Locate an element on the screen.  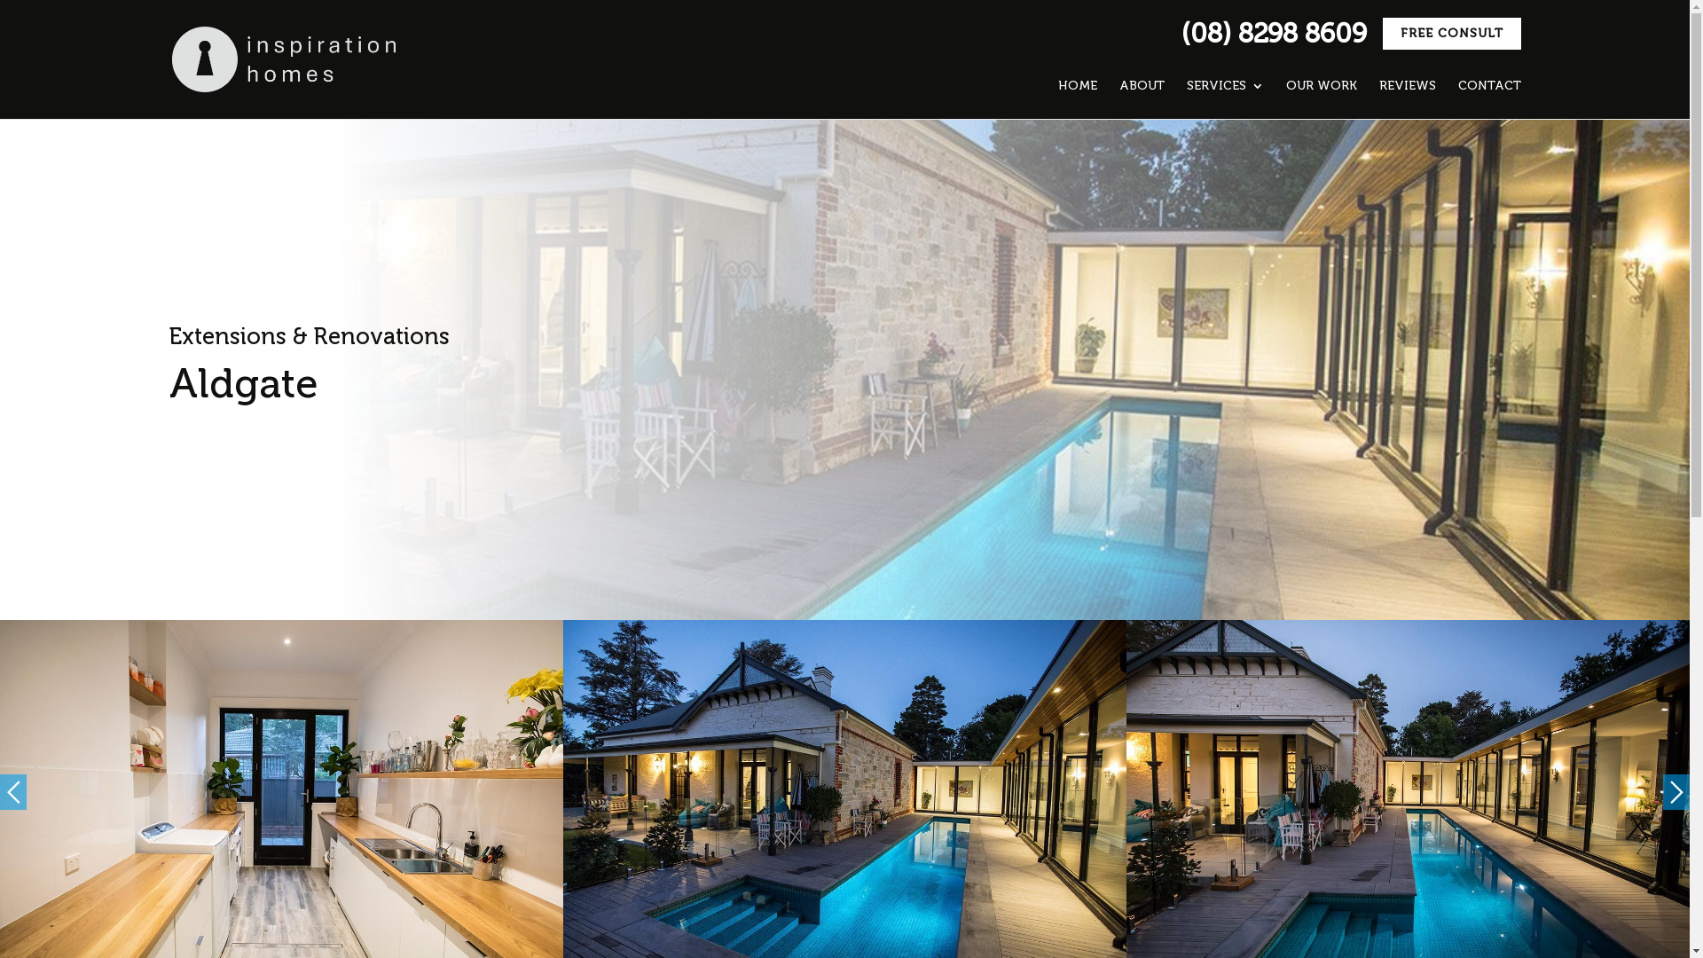
(08) 8298 8609 is located at coordinates (1274, 34).